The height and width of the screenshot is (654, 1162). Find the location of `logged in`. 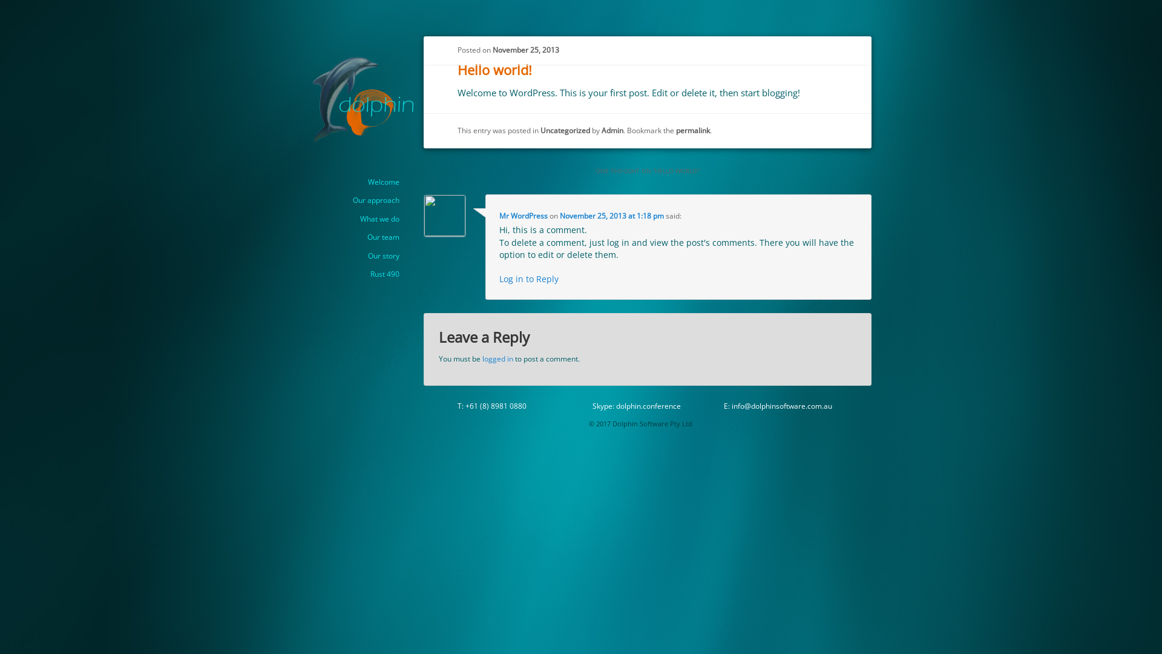

logged in is located at coordinates (497, 358).